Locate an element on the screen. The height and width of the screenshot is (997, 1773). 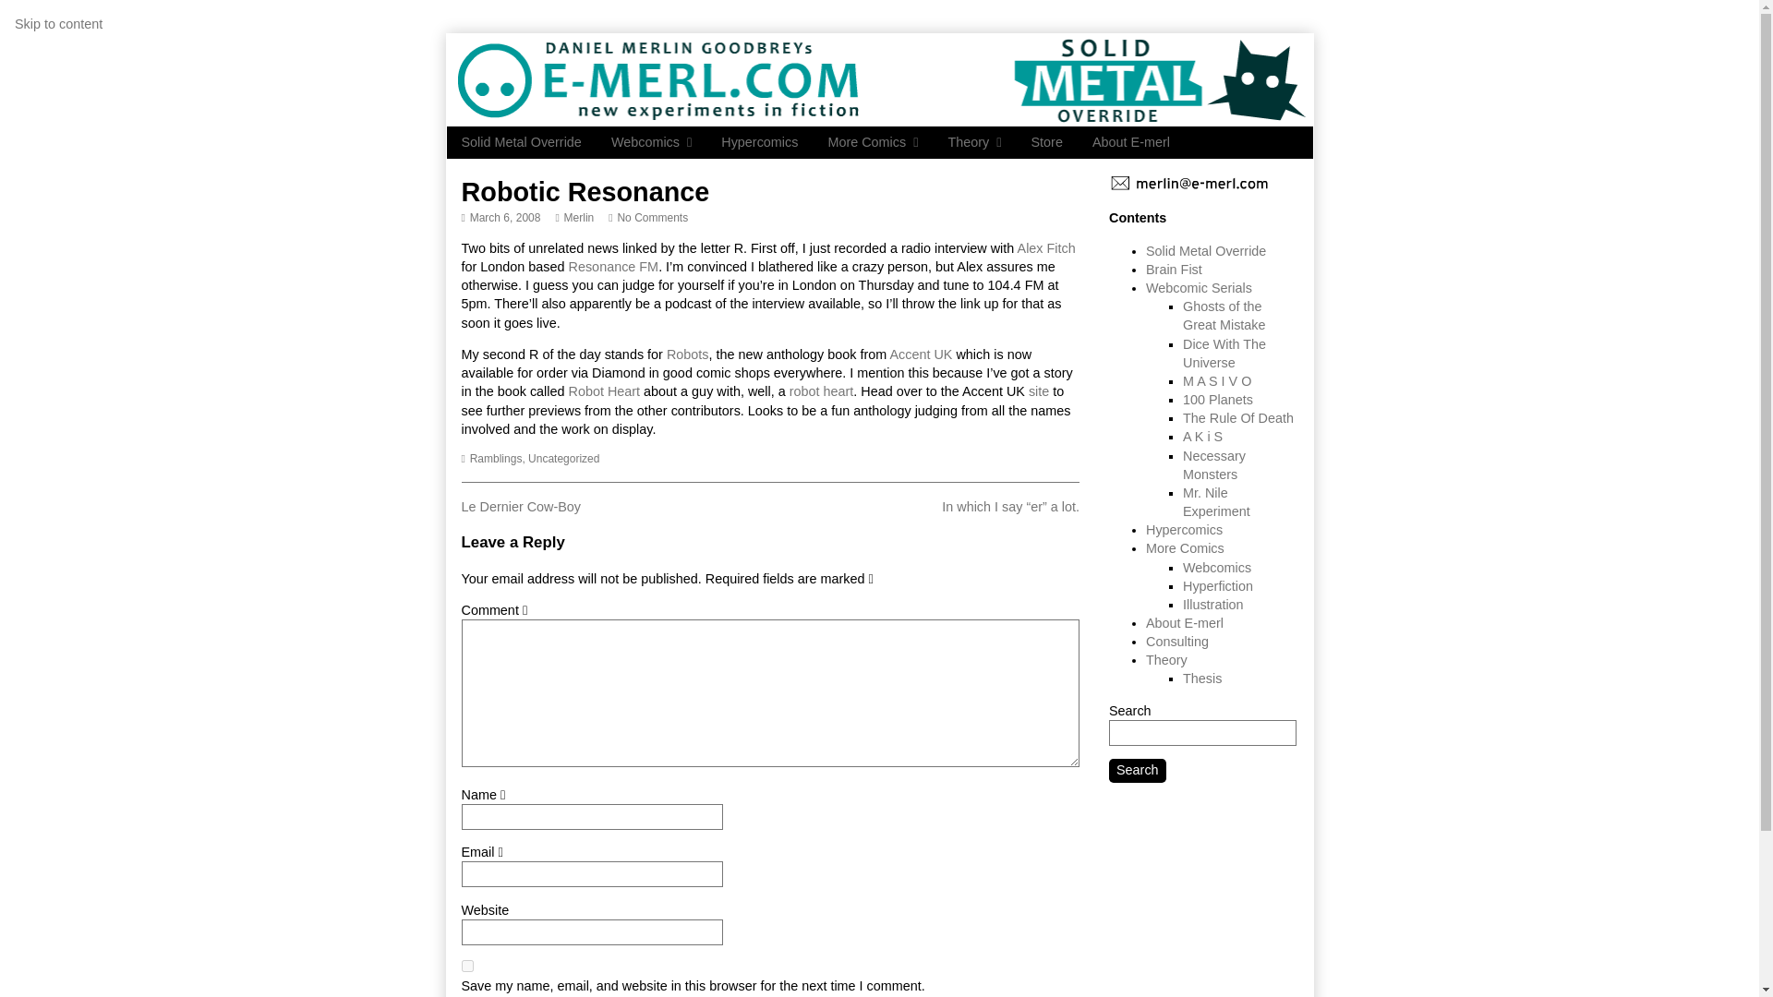
About E-merl is located at coordinates (467, 966).